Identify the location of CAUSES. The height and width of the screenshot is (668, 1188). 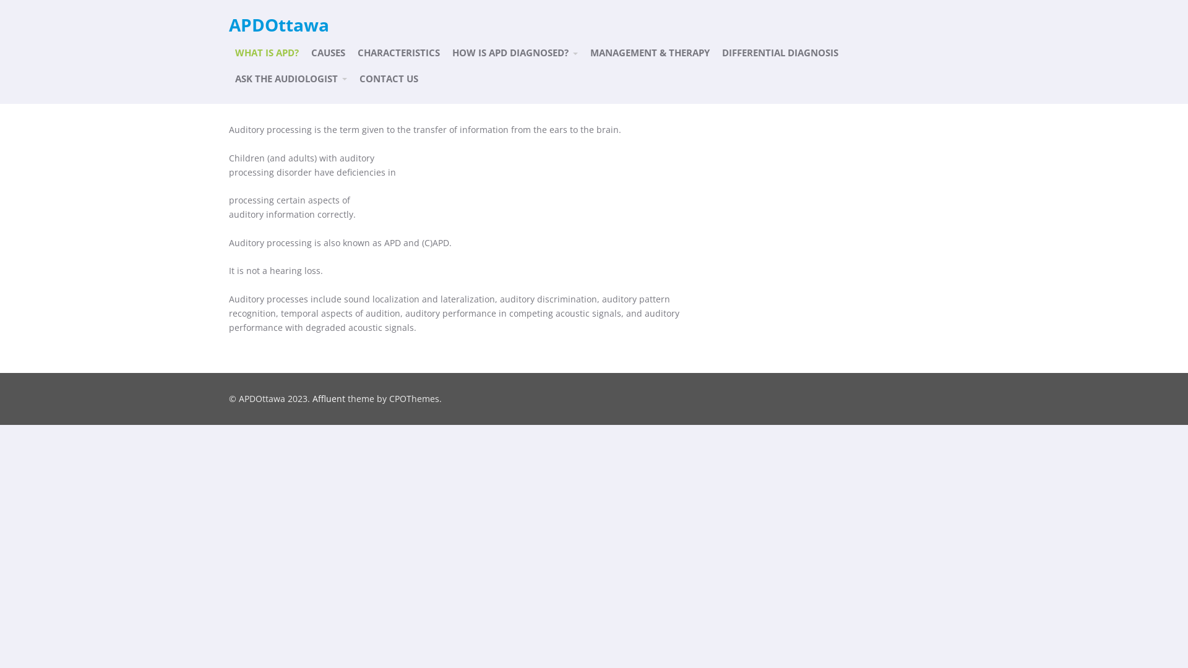
(328, 53).